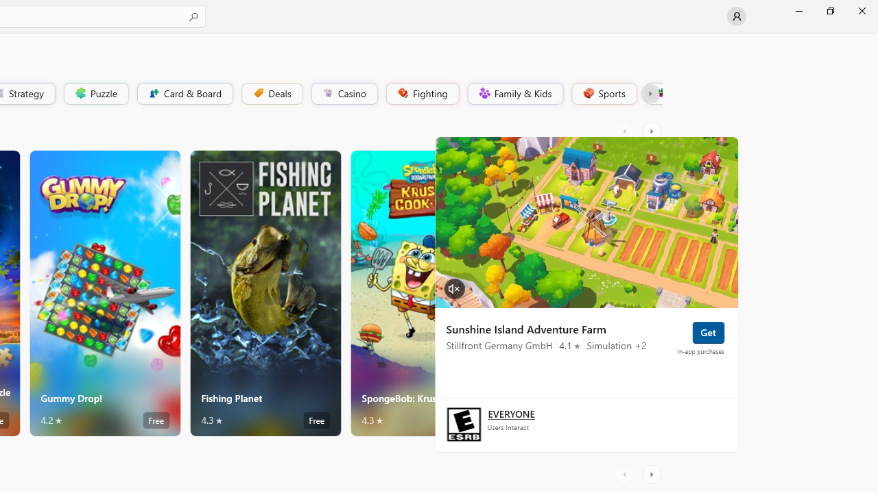 Image resolution: width=878 pixels, height=493 pixels. What do you see at coordinates (708, 331) in the screenshot?
I see `Get` at bounding box center [708, 331].